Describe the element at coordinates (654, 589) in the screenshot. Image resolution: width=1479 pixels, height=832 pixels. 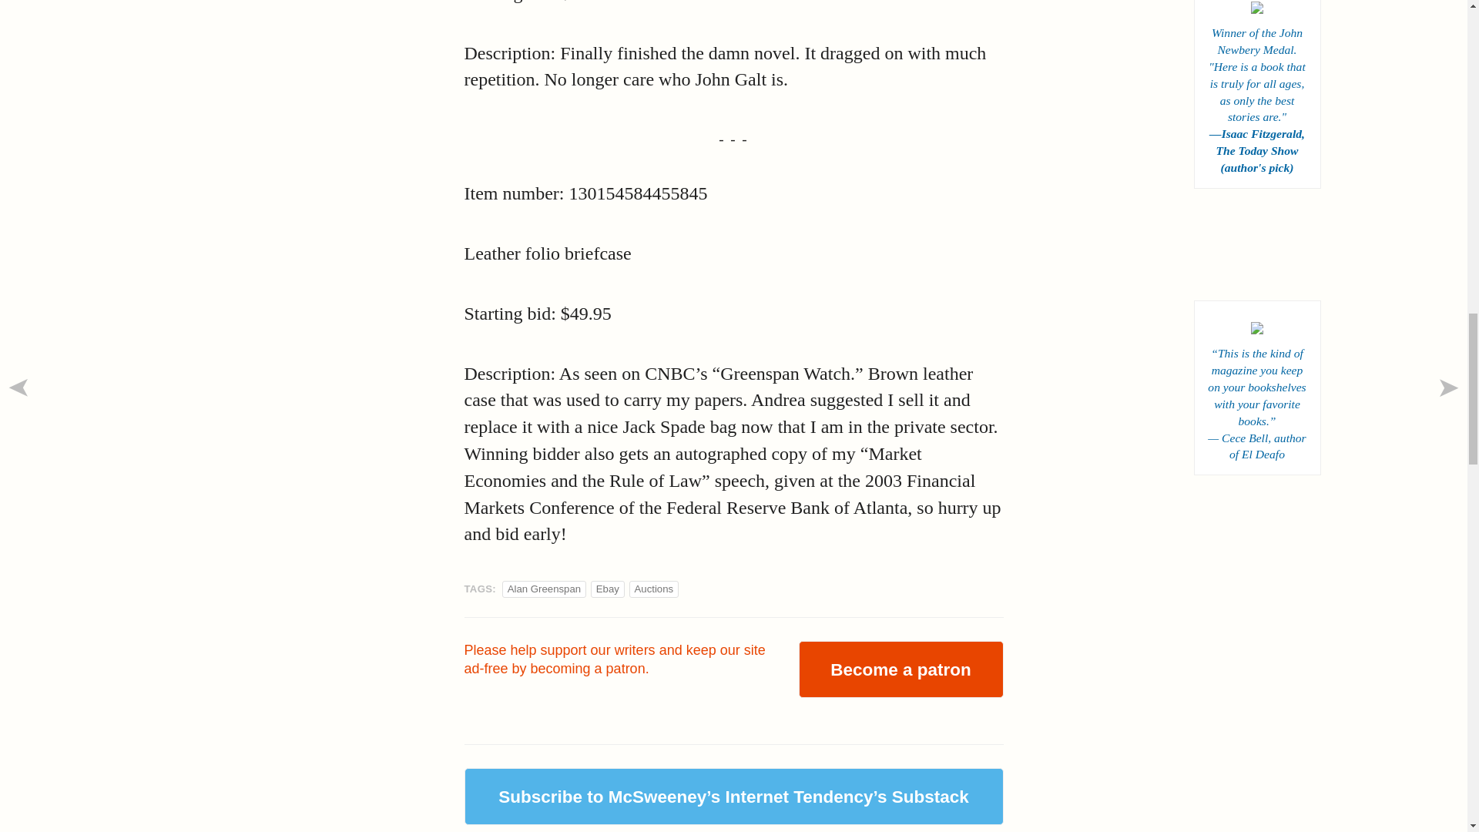
I see `Auctions` at that location.